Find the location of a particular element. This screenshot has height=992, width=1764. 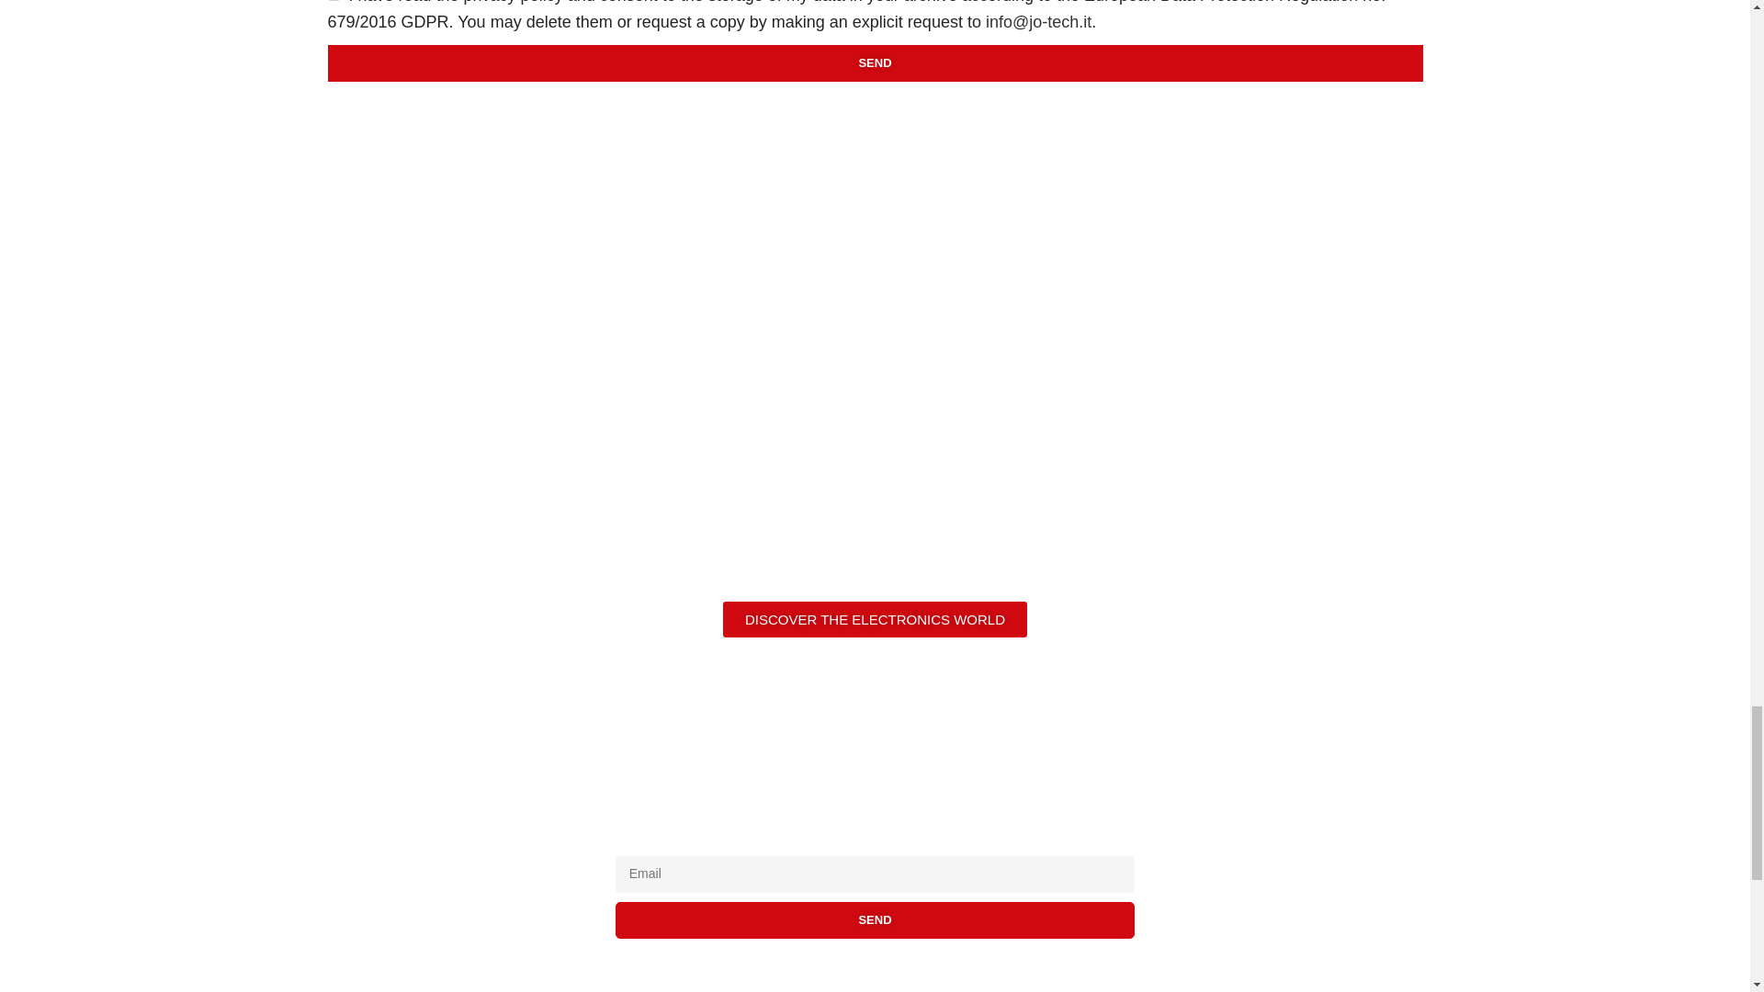

SEND is located at coordinates (876, 919).